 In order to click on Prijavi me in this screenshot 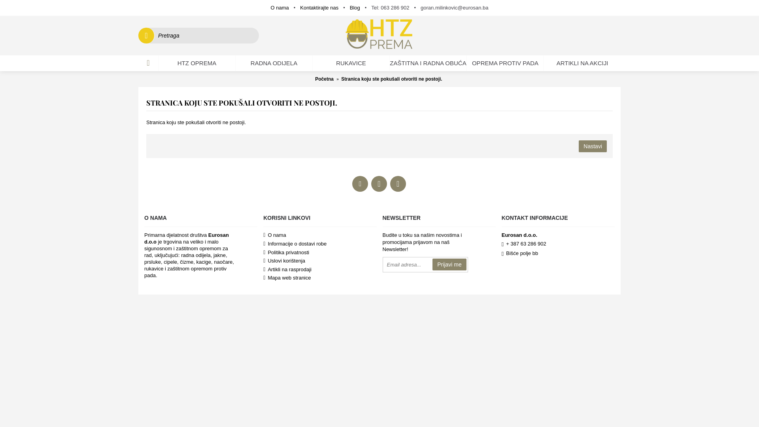, I will do `click(449, 265)`.